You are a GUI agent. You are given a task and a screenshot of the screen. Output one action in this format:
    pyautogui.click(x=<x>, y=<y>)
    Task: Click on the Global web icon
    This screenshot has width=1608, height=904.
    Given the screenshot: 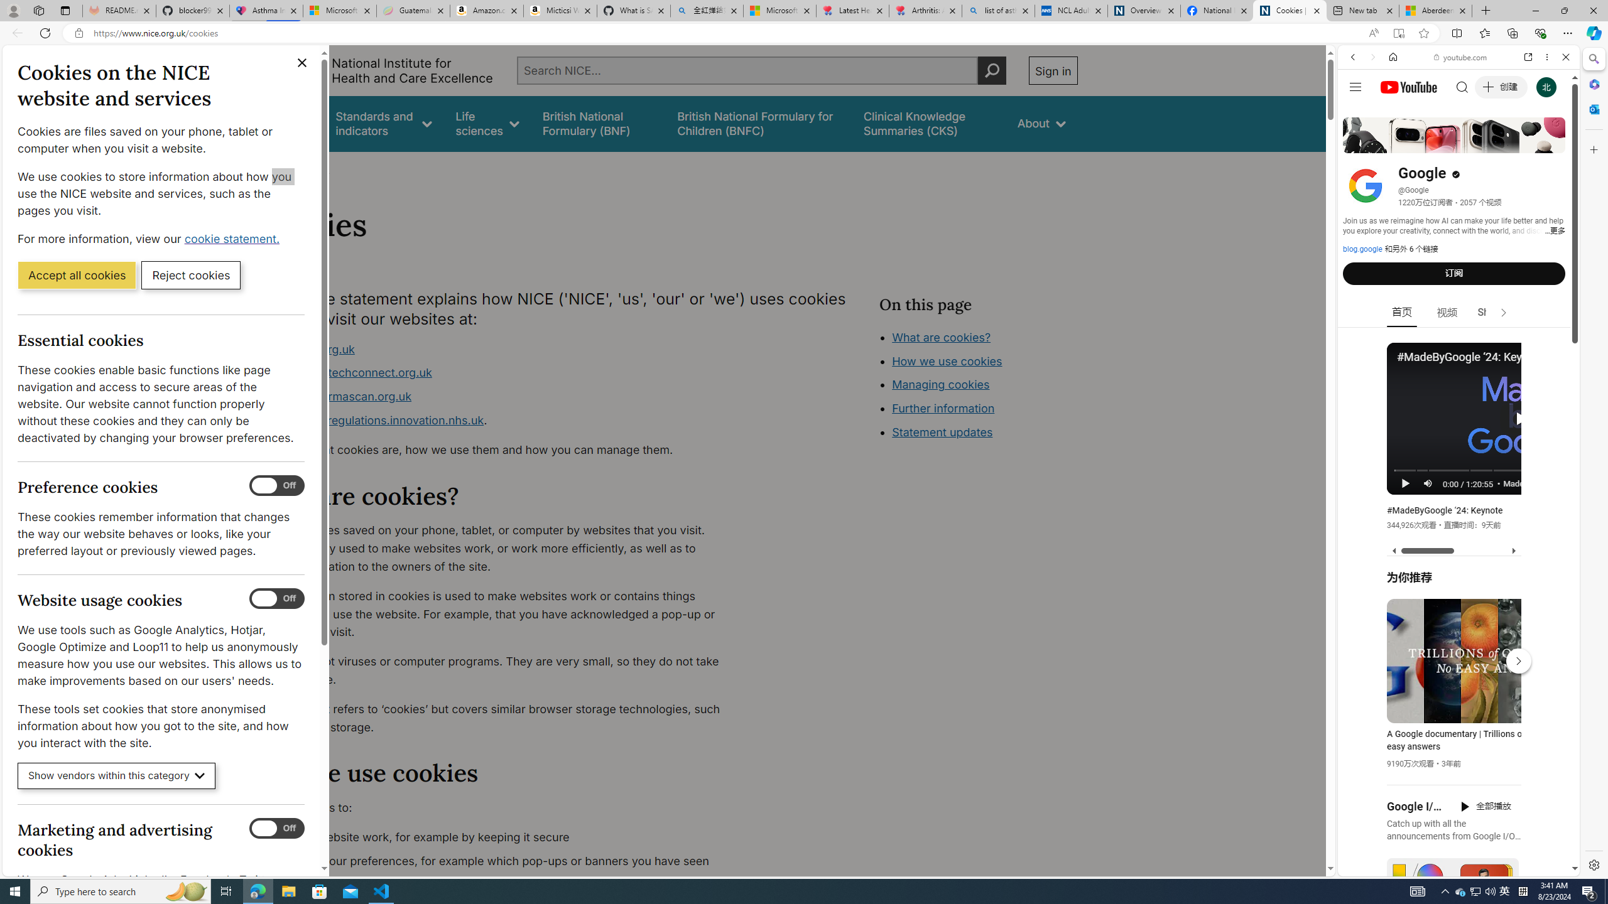 What is the action you would take?
    pyautogui.click(x=1362, y=723)
    